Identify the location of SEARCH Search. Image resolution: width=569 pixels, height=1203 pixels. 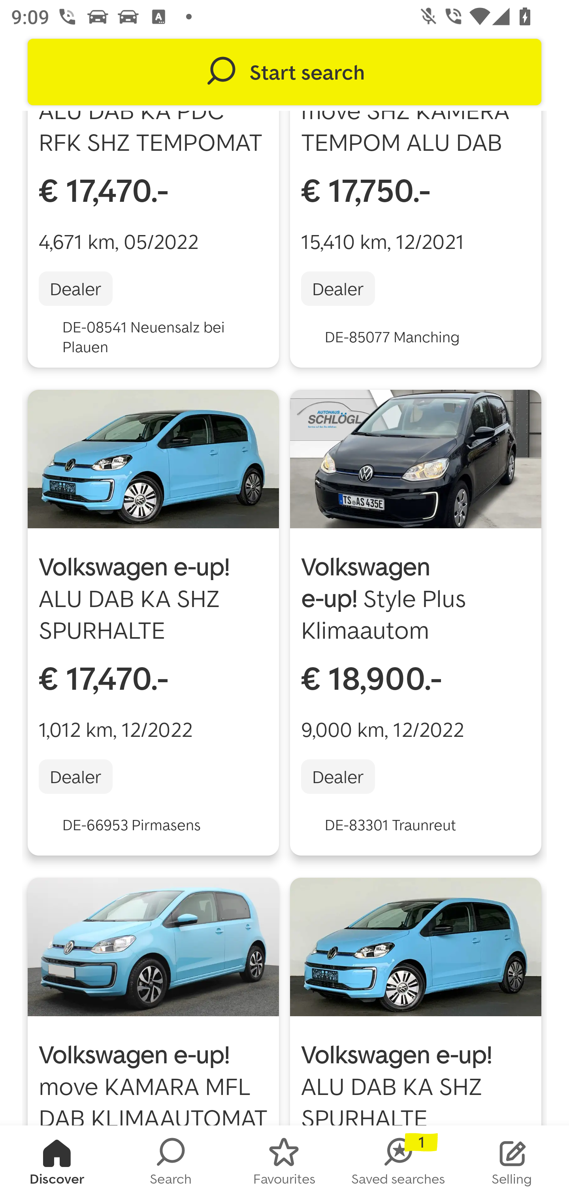
(171, 1164).